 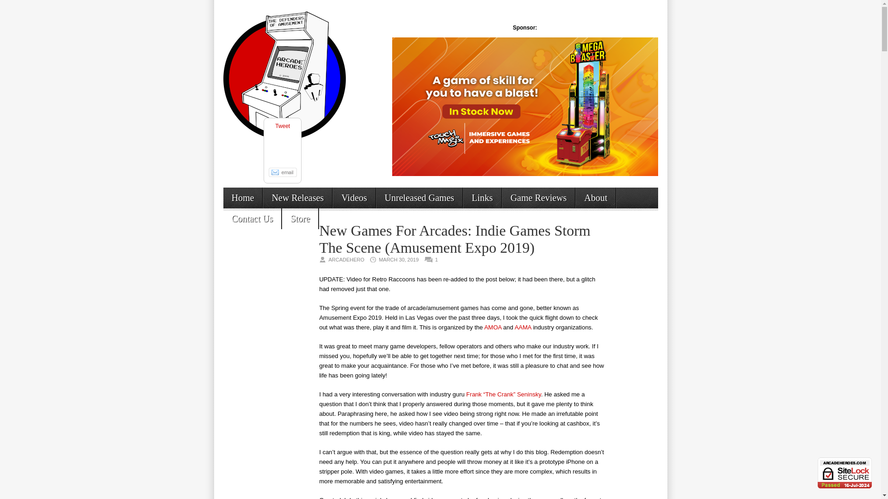 I want to click on Videos, so click(x=354, y=198).